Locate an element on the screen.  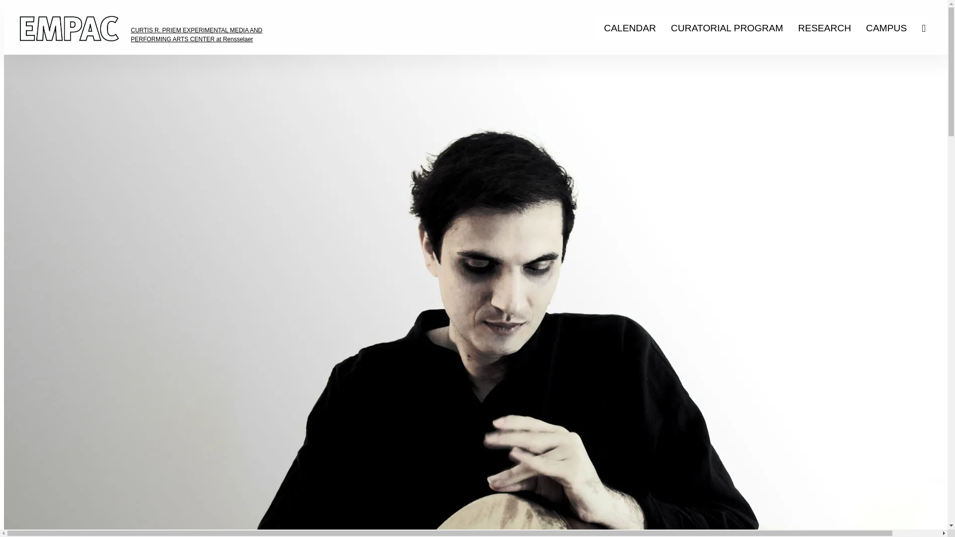
CAMPUS is located at coordinates (886, 28).